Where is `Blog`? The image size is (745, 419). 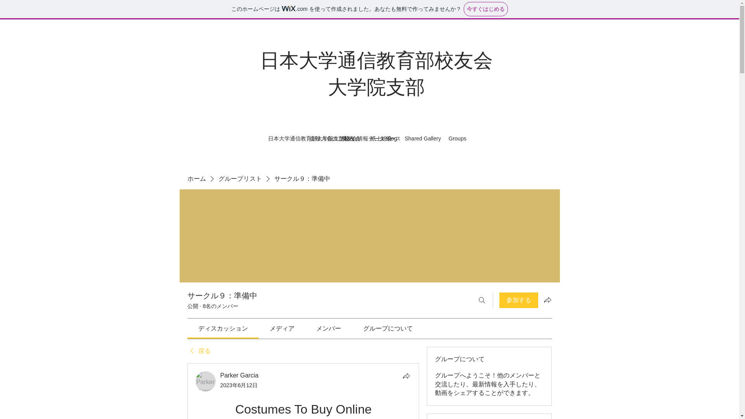 Blog is located at coordinates (391, 138).